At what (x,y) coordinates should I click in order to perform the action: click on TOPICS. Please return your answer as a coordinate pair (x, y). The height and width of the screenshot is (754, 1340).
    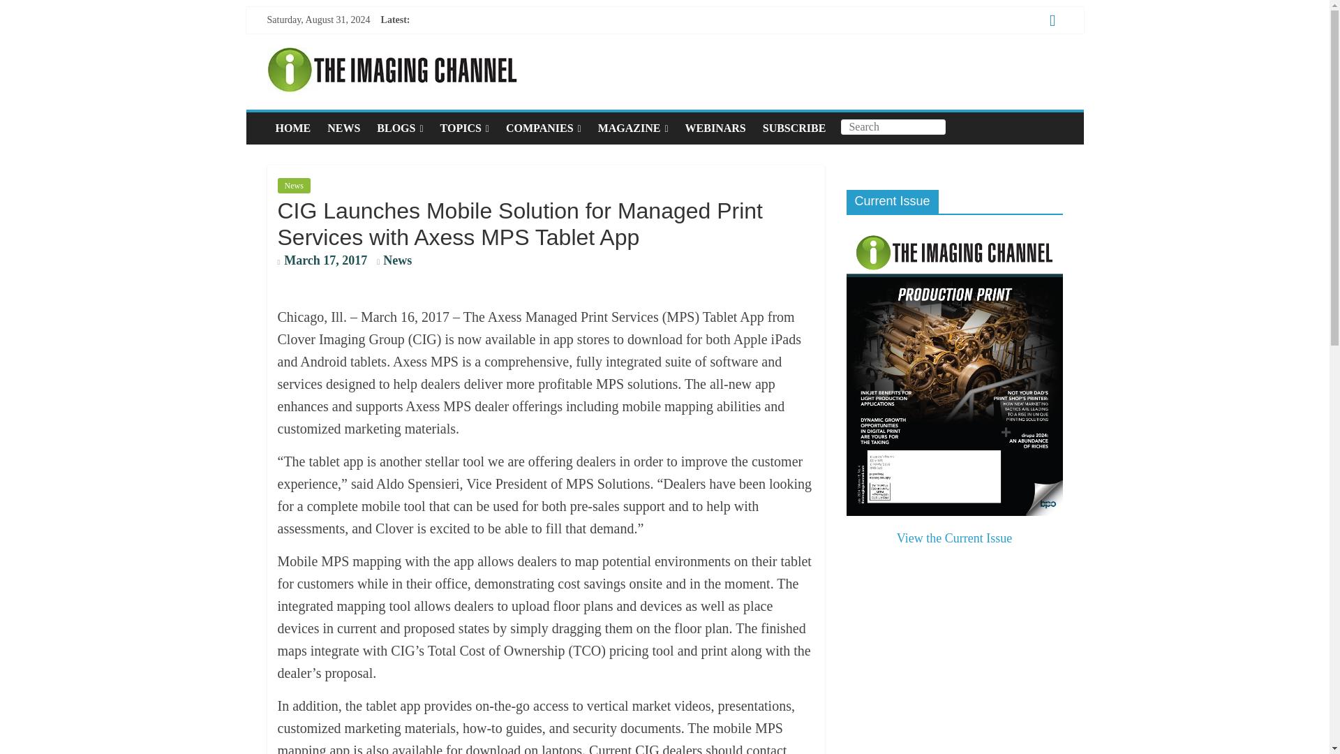
    Looking at the image, I should click on (464, 128).